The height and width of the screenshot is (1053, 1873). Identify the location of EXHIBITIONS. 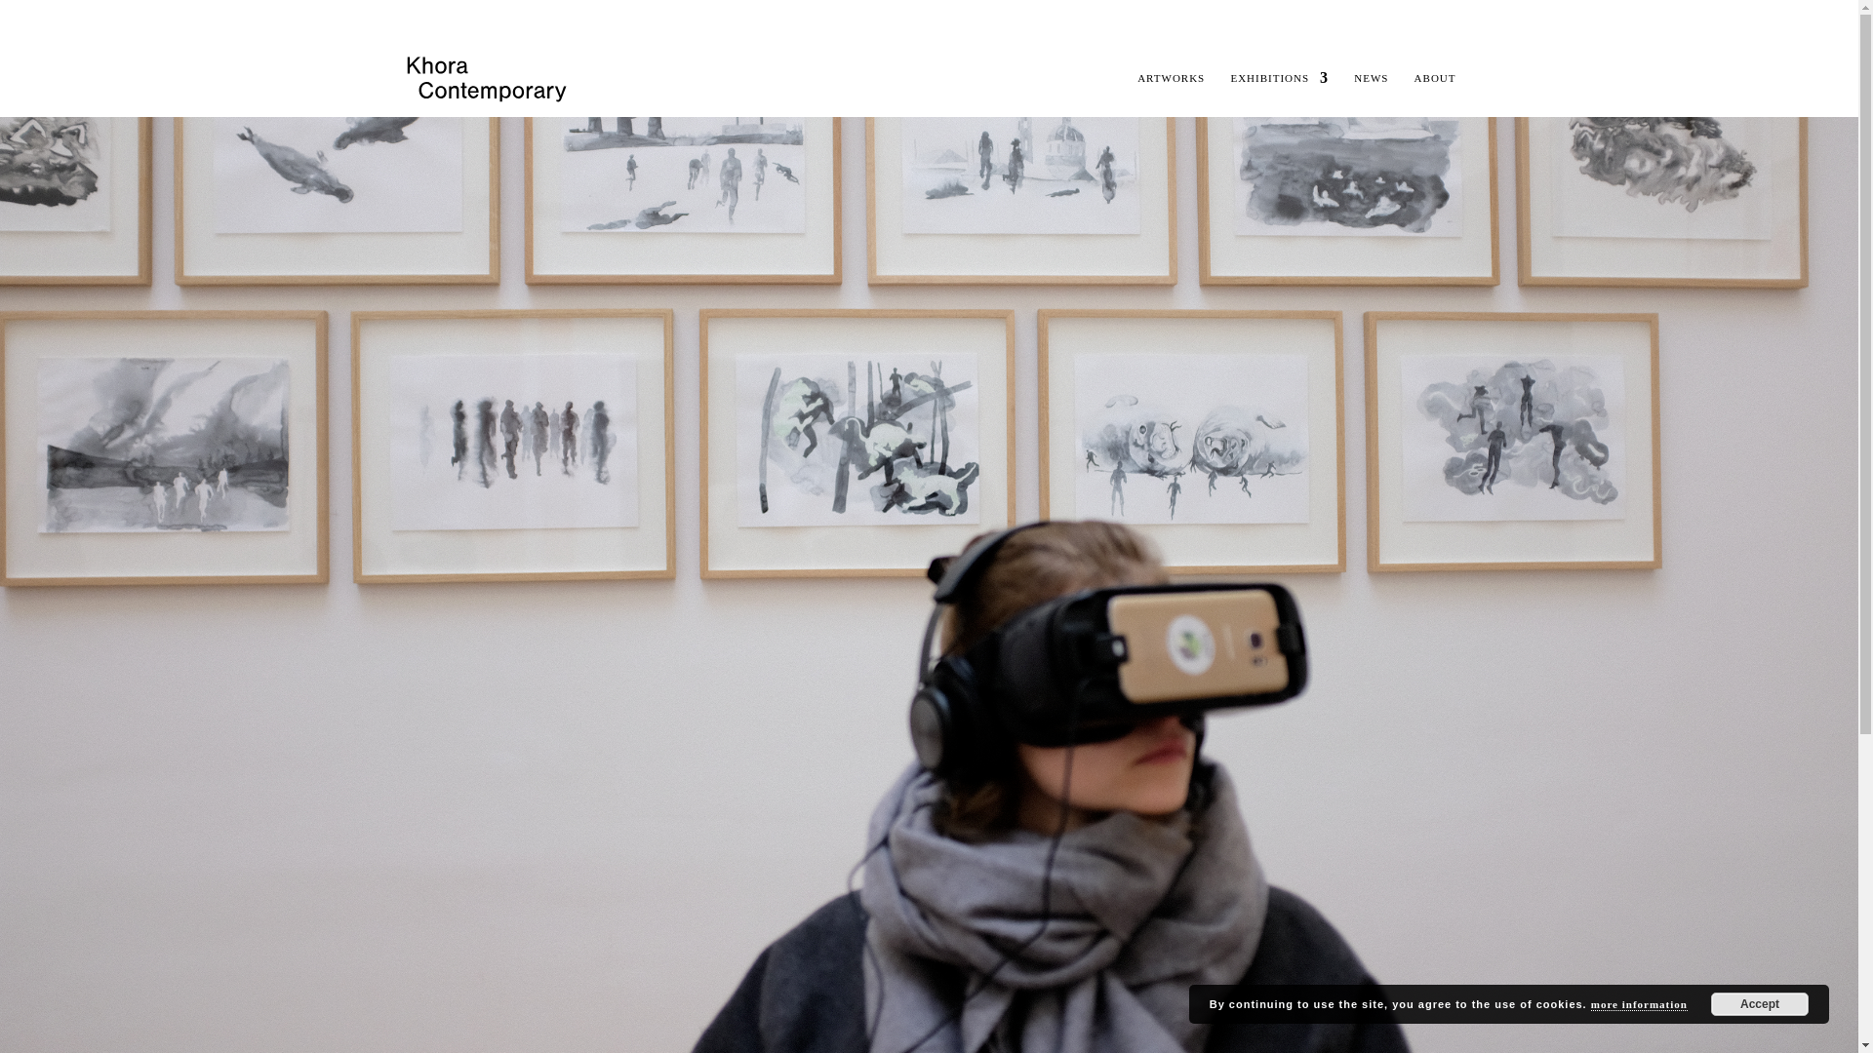
(1279, 94).